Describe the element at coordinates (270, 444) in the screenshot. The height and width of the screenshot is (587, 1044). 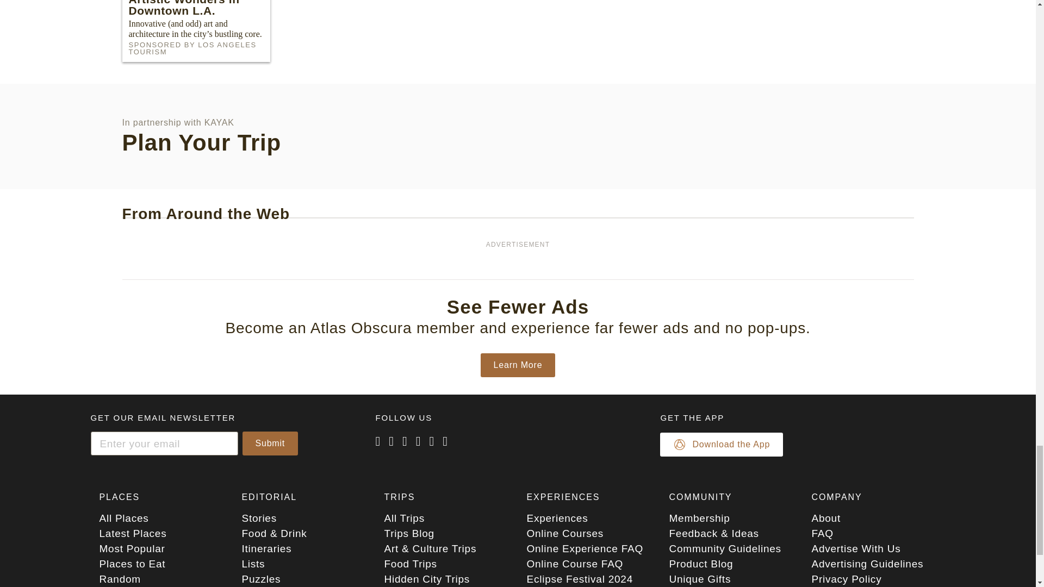
I see `Submit` at that location.